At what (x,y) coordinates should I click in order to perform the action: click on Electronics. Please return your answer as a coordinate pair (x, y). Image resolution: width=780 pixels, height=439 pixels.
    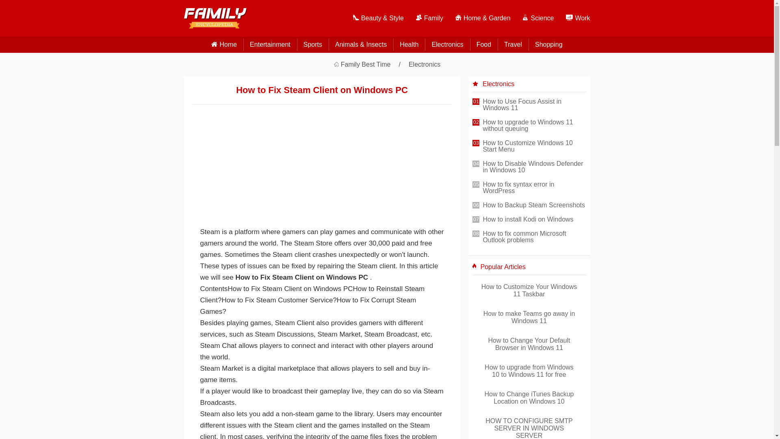
    Looking at the image, I should click on (447, 45).